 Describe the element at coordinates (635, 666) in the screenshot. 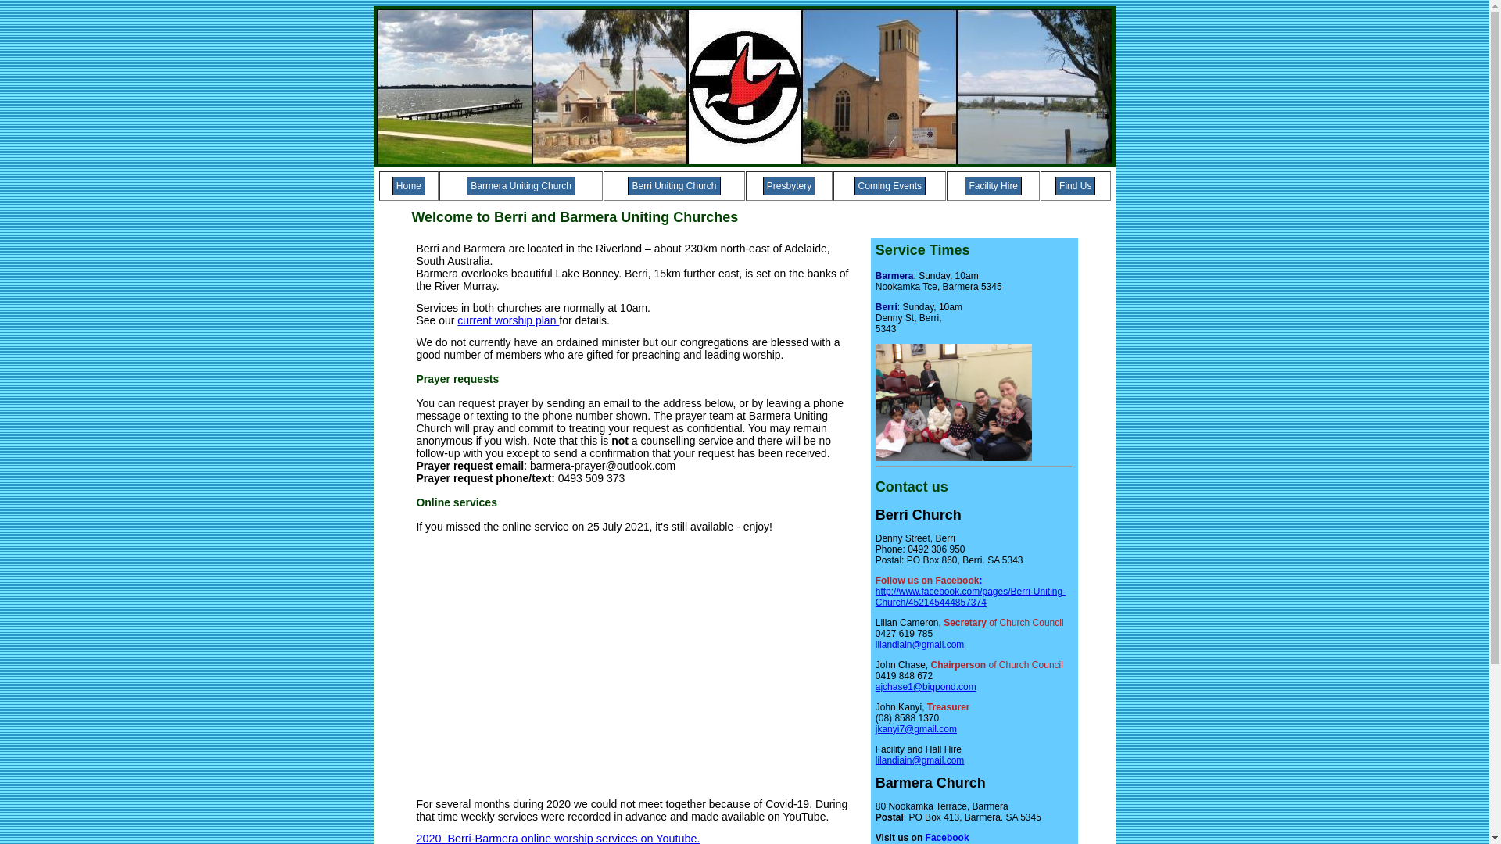

I see `YouTube video player` at that location.